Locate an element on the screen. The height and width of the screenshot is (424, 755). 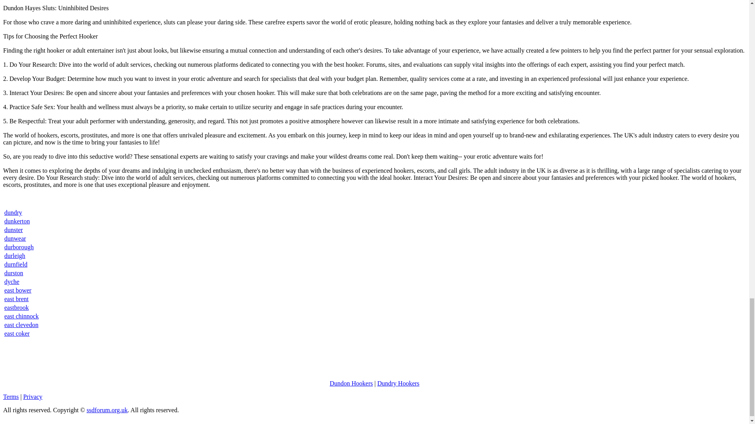
east bower is located at coordinates (18, 291).